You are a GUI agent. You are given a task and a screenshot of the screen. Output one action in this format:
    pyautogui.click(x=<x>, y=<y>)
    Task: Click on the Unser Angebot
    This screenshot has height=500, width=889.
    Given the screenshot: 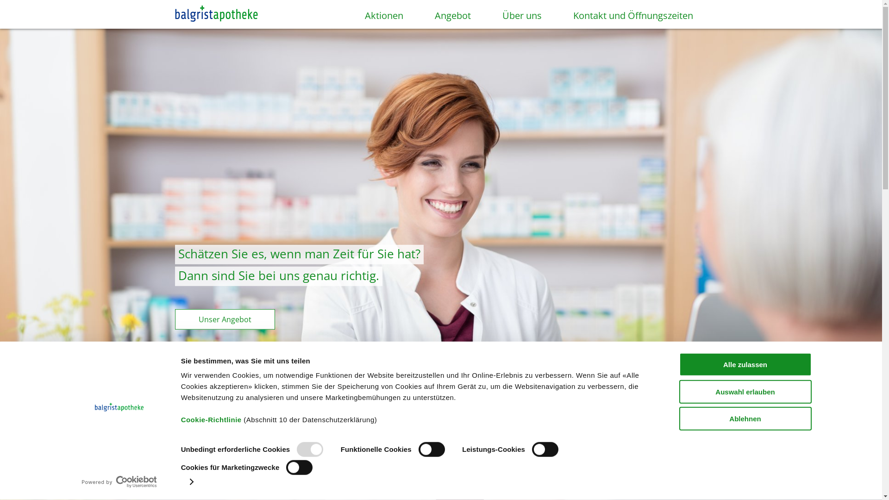 What is the action you would take?
    pyautogui.click(x=225, y=319)
    